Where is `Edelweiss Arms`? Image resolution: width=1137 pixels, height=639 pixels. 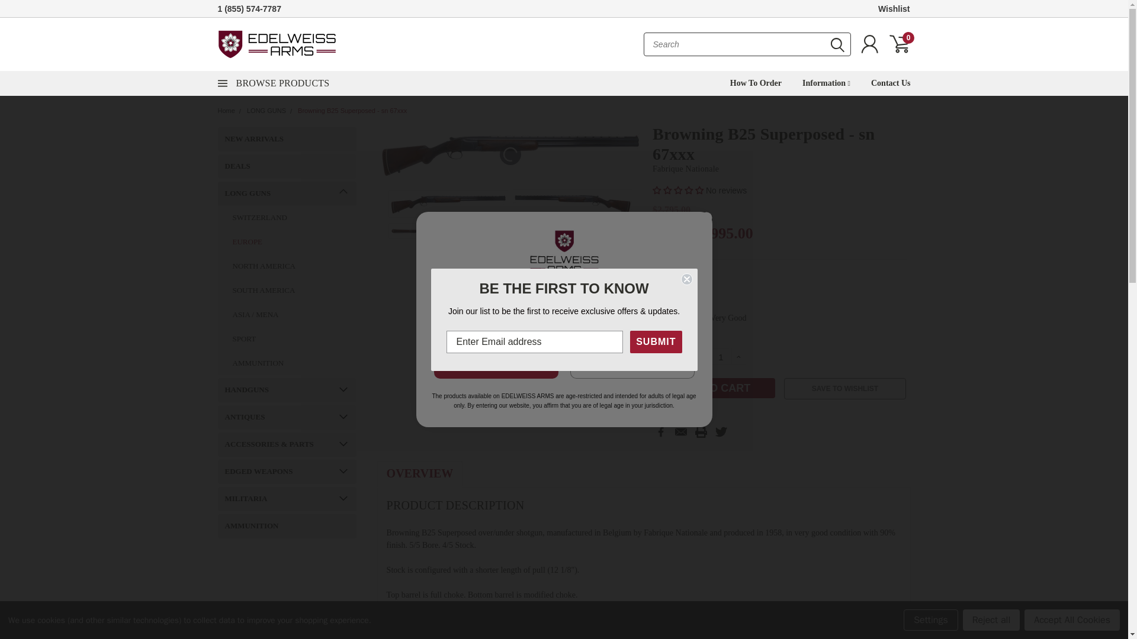
Edelweiss Arms is located at coordinates (277, 44).